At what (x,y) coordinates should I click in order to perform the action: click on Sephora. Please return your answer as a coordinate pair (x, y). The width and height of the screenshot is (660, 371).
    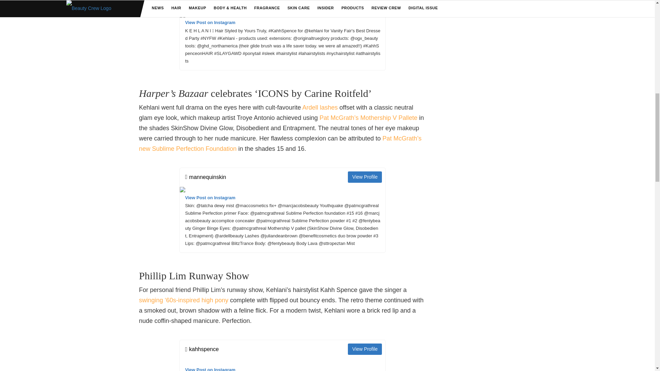
    Looking at the image, I should click on (280, 144).